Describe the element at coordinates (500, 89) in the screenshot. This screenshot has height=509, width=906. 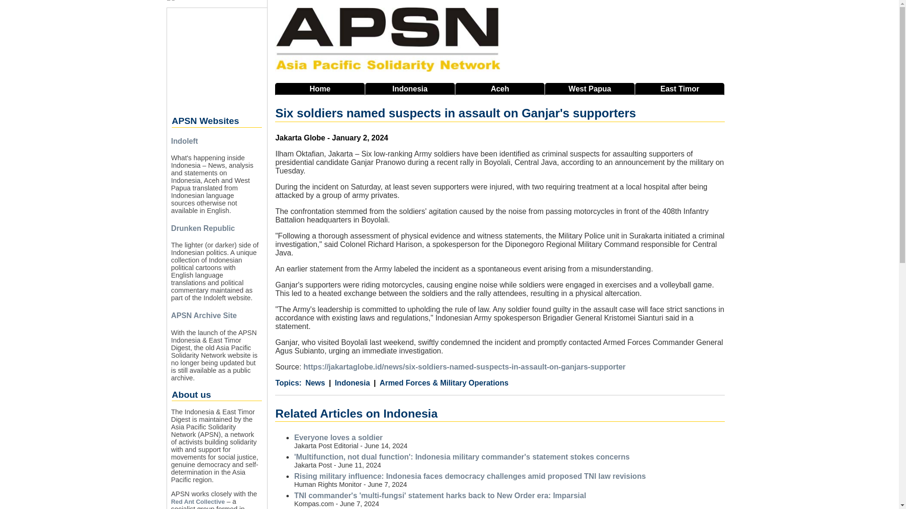
I see `Aceh` at that location.